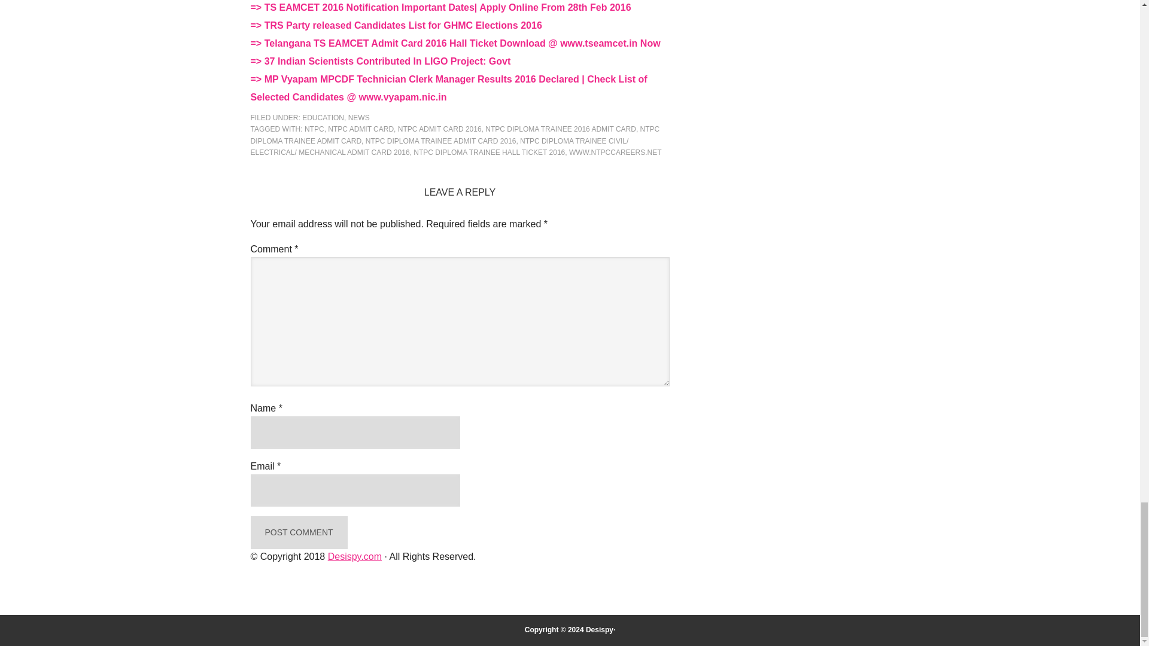  What do you see at coordinates (388, 61) in the screenshot?
I see `37 Indian Scientists Contributed In LIGO Project: Govt` at bounding box center [388, 61].